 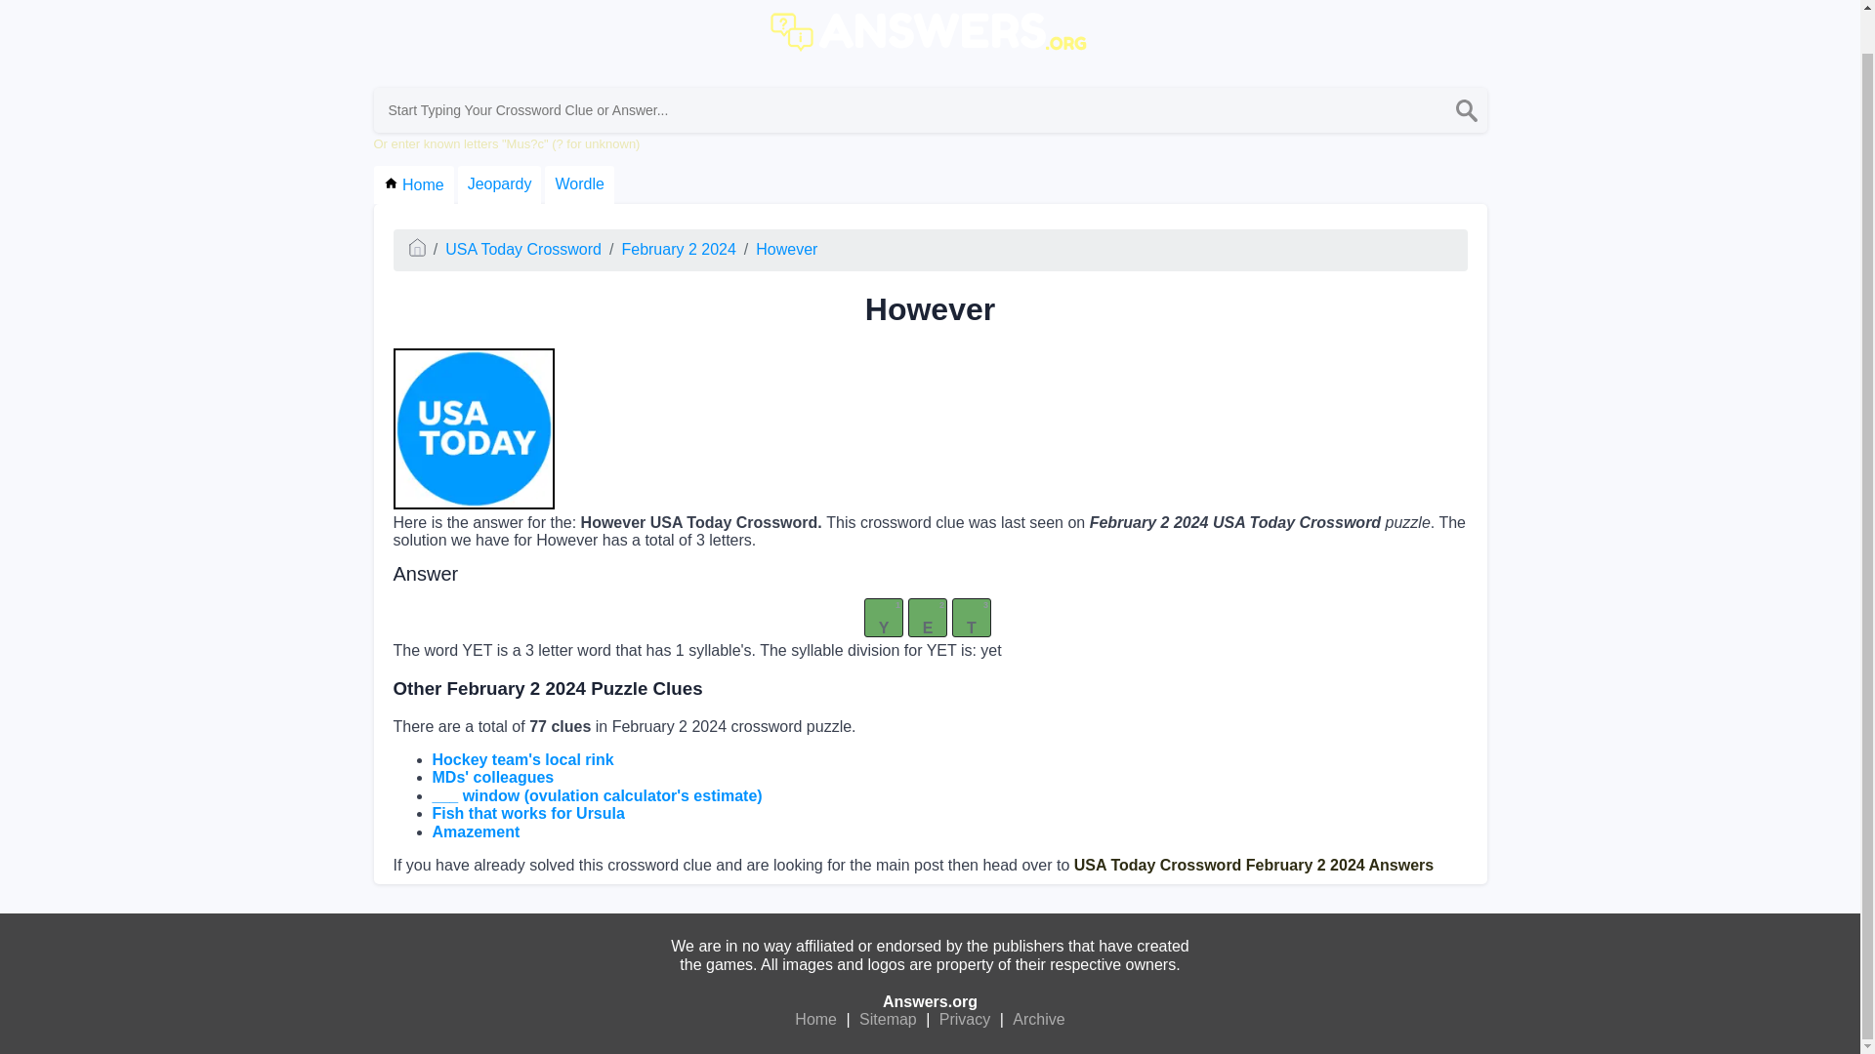 I want to click on Wordle, so click(x=578, y=184).